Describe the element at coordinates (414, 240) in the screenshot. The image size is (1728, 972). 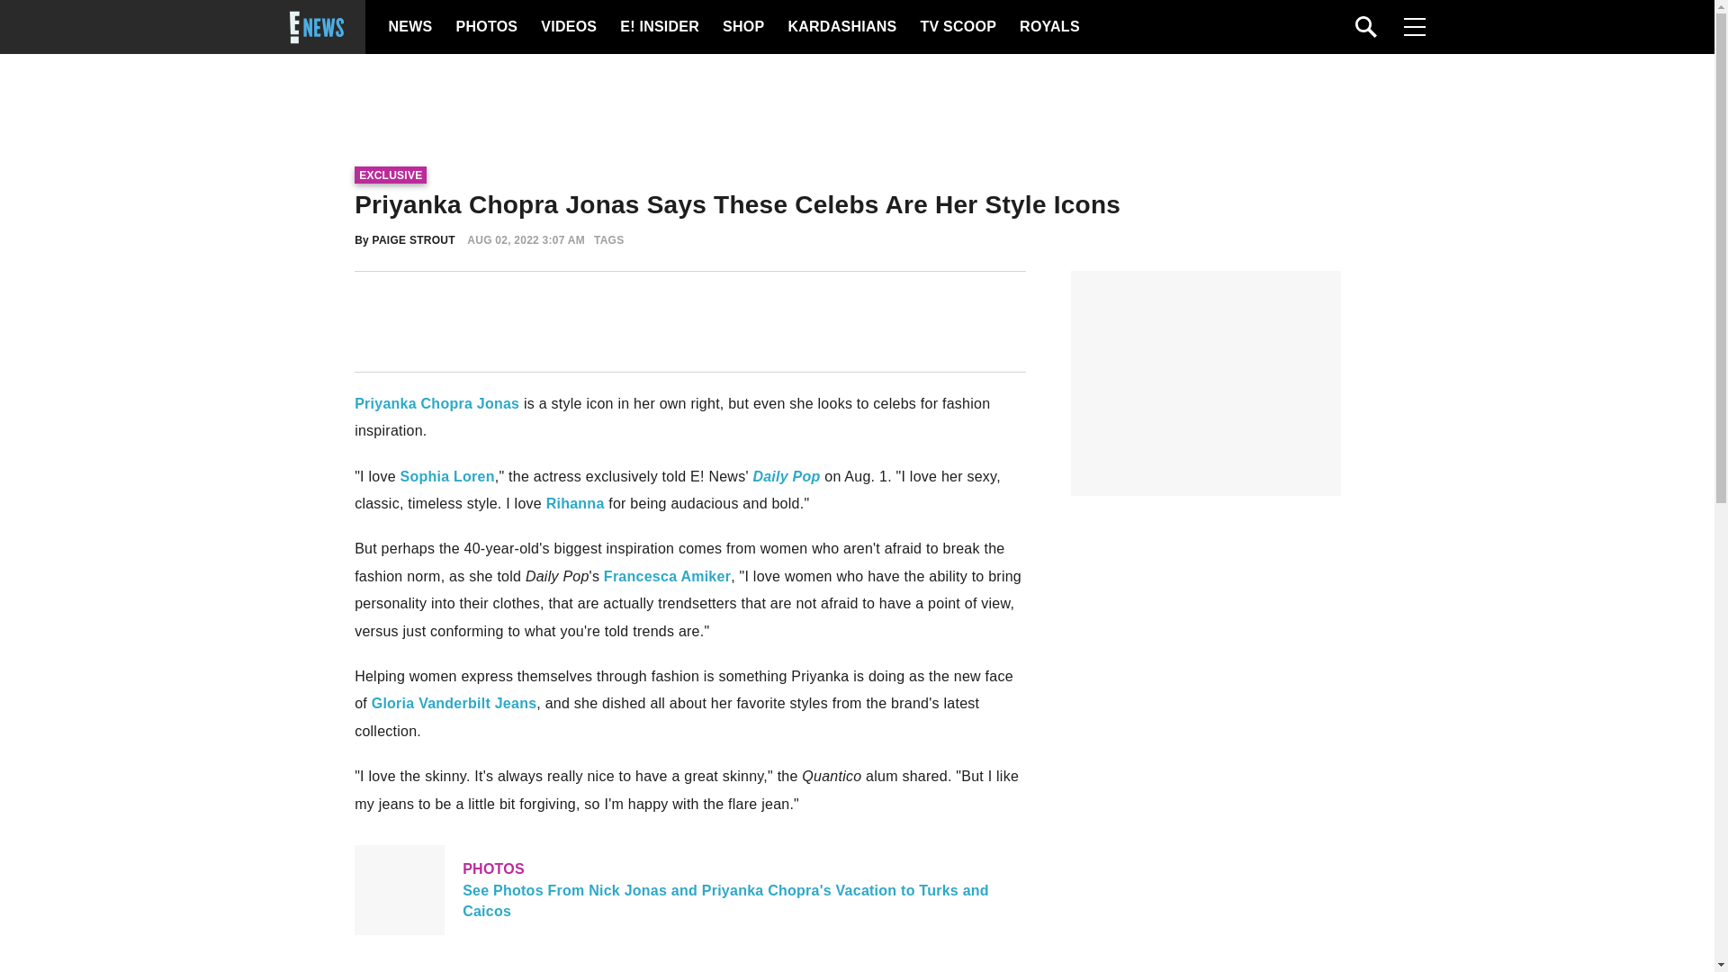
I see `PAIGE STROUT` at that location.